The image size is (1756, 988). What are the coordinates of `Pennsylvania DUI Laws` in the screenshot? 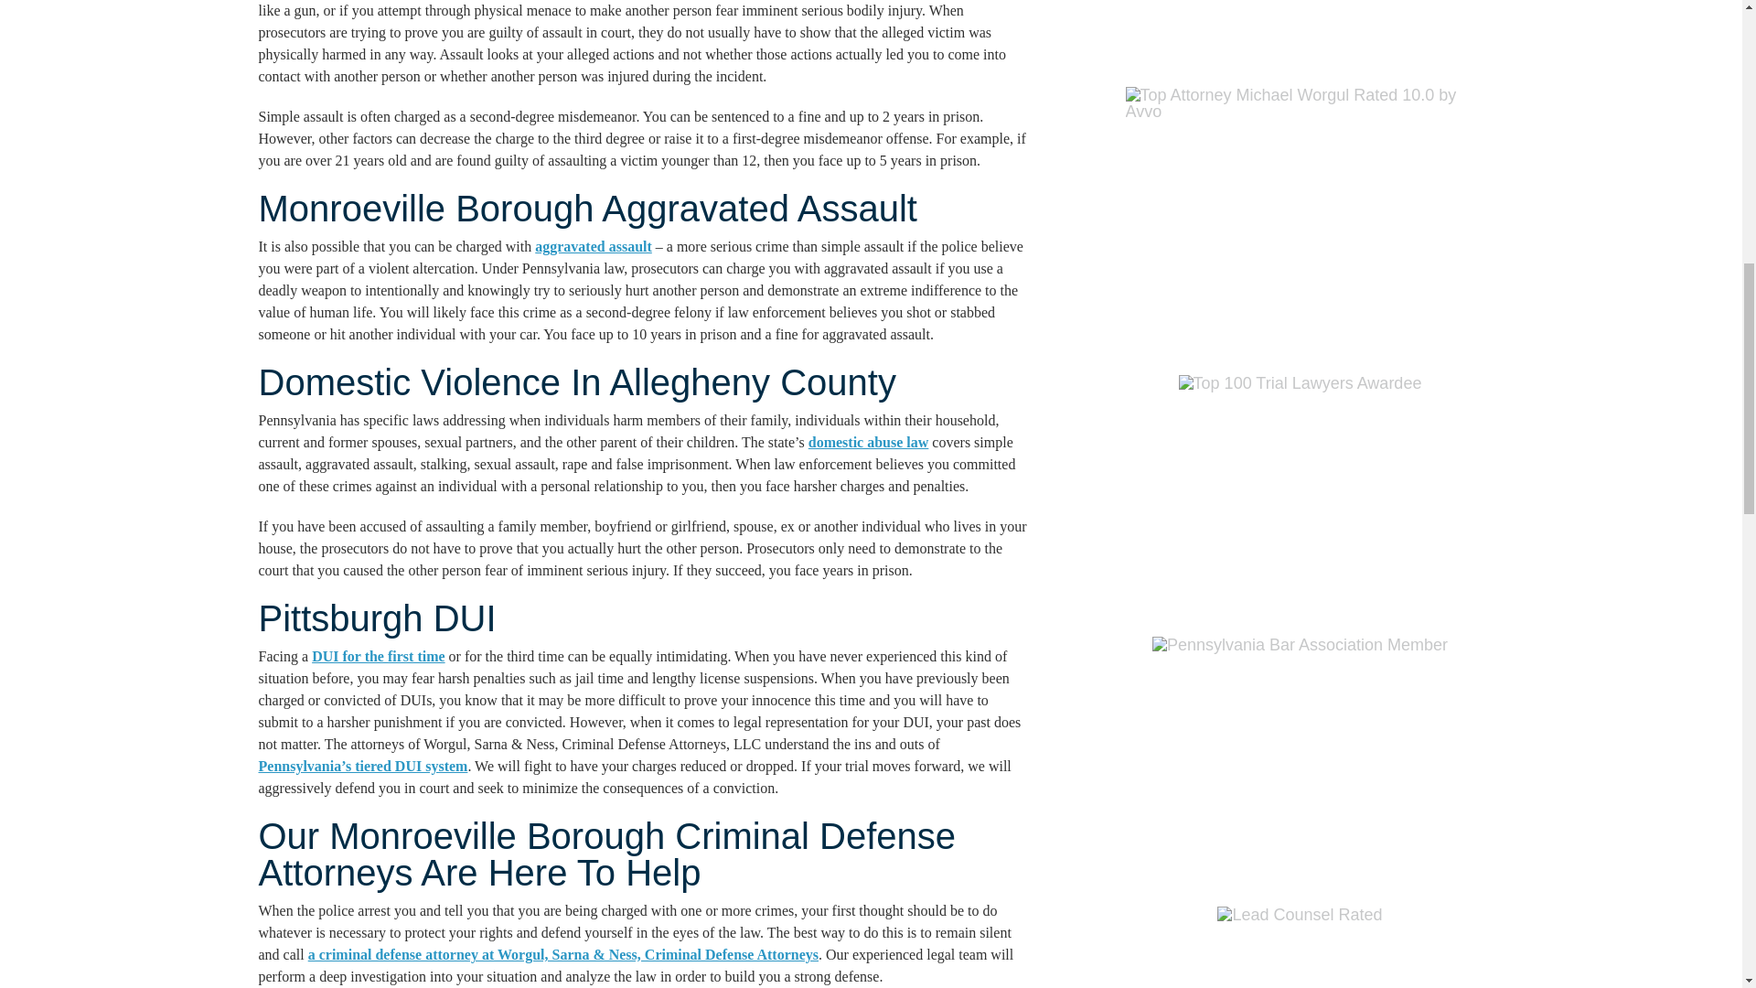 It's located at (362, 766).